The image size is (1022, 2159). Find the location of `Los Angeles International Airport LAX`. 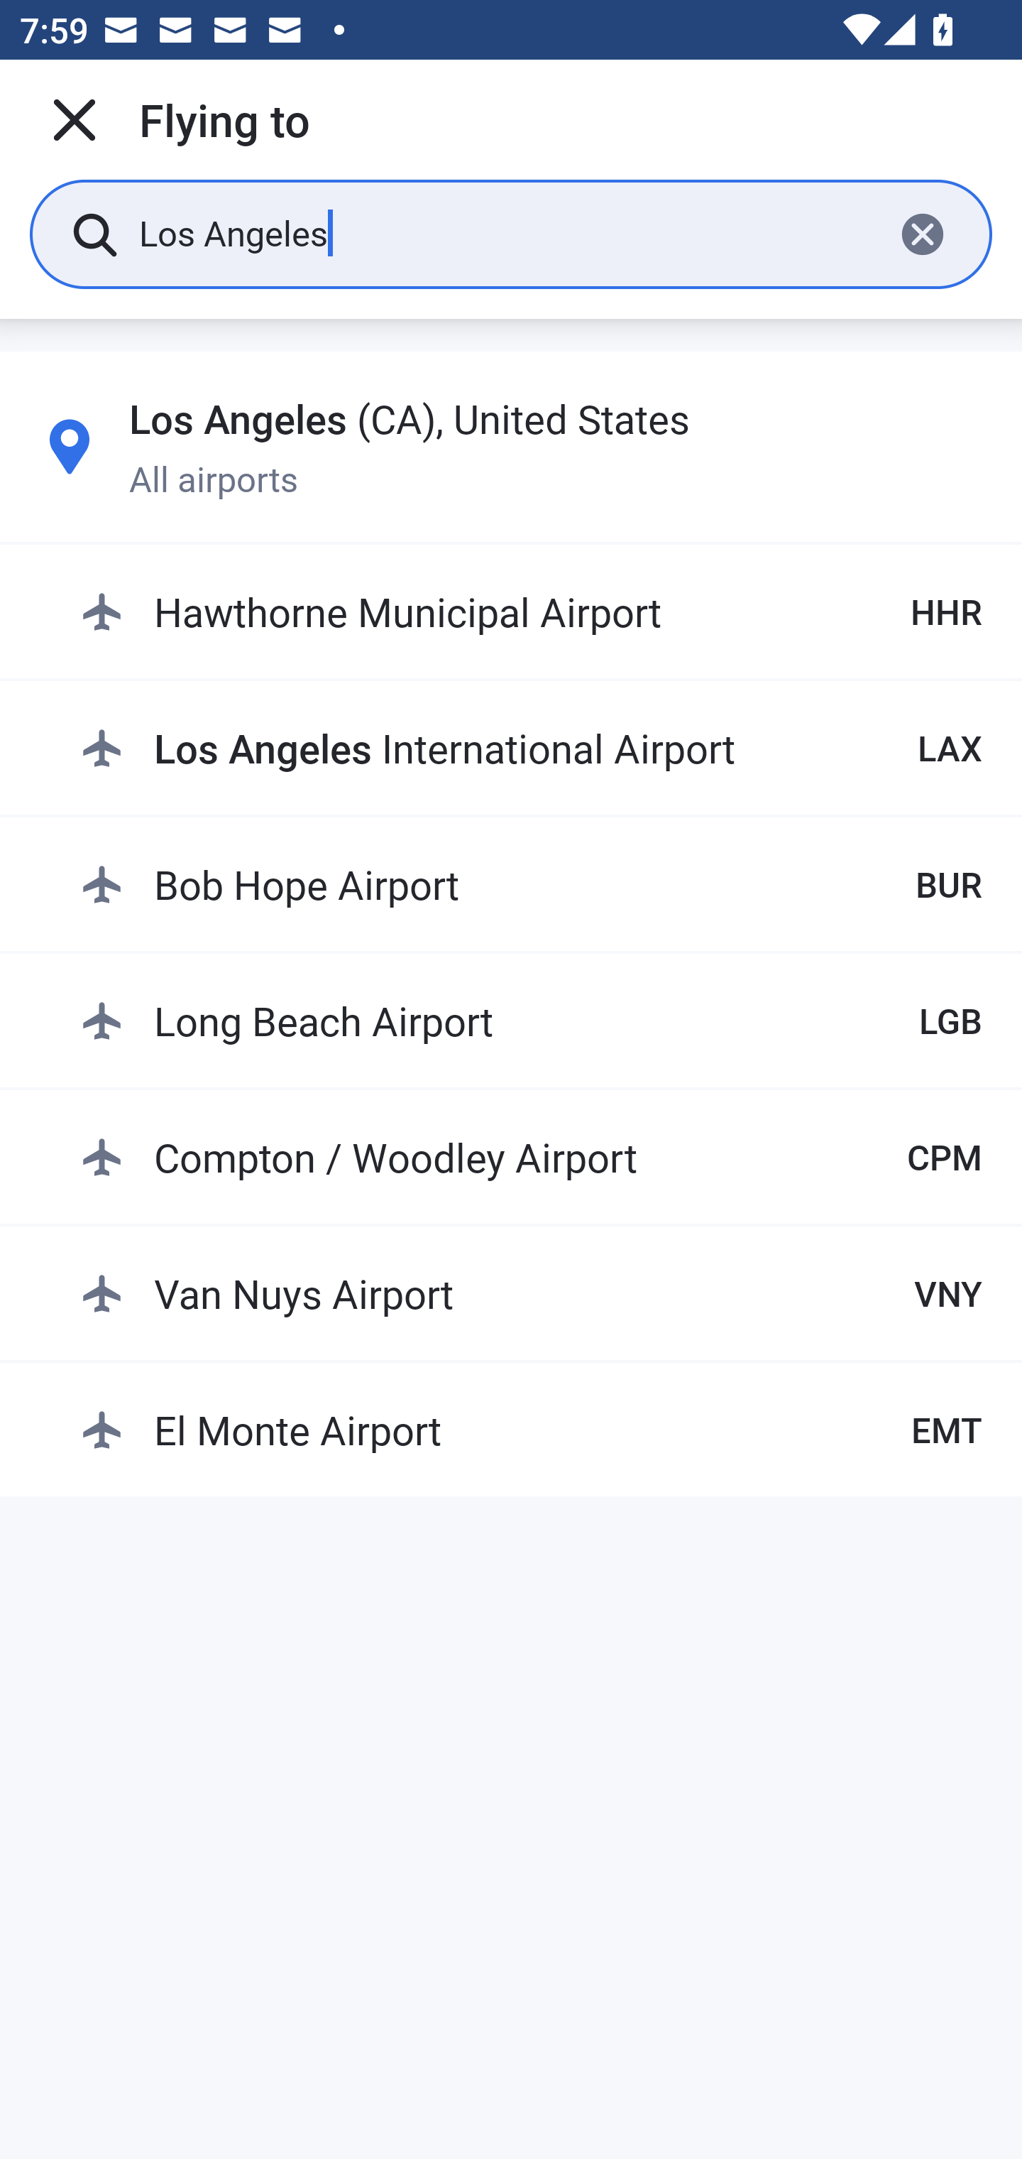

Los Angeles International Airport LAX is located at coordinates (531, 747).